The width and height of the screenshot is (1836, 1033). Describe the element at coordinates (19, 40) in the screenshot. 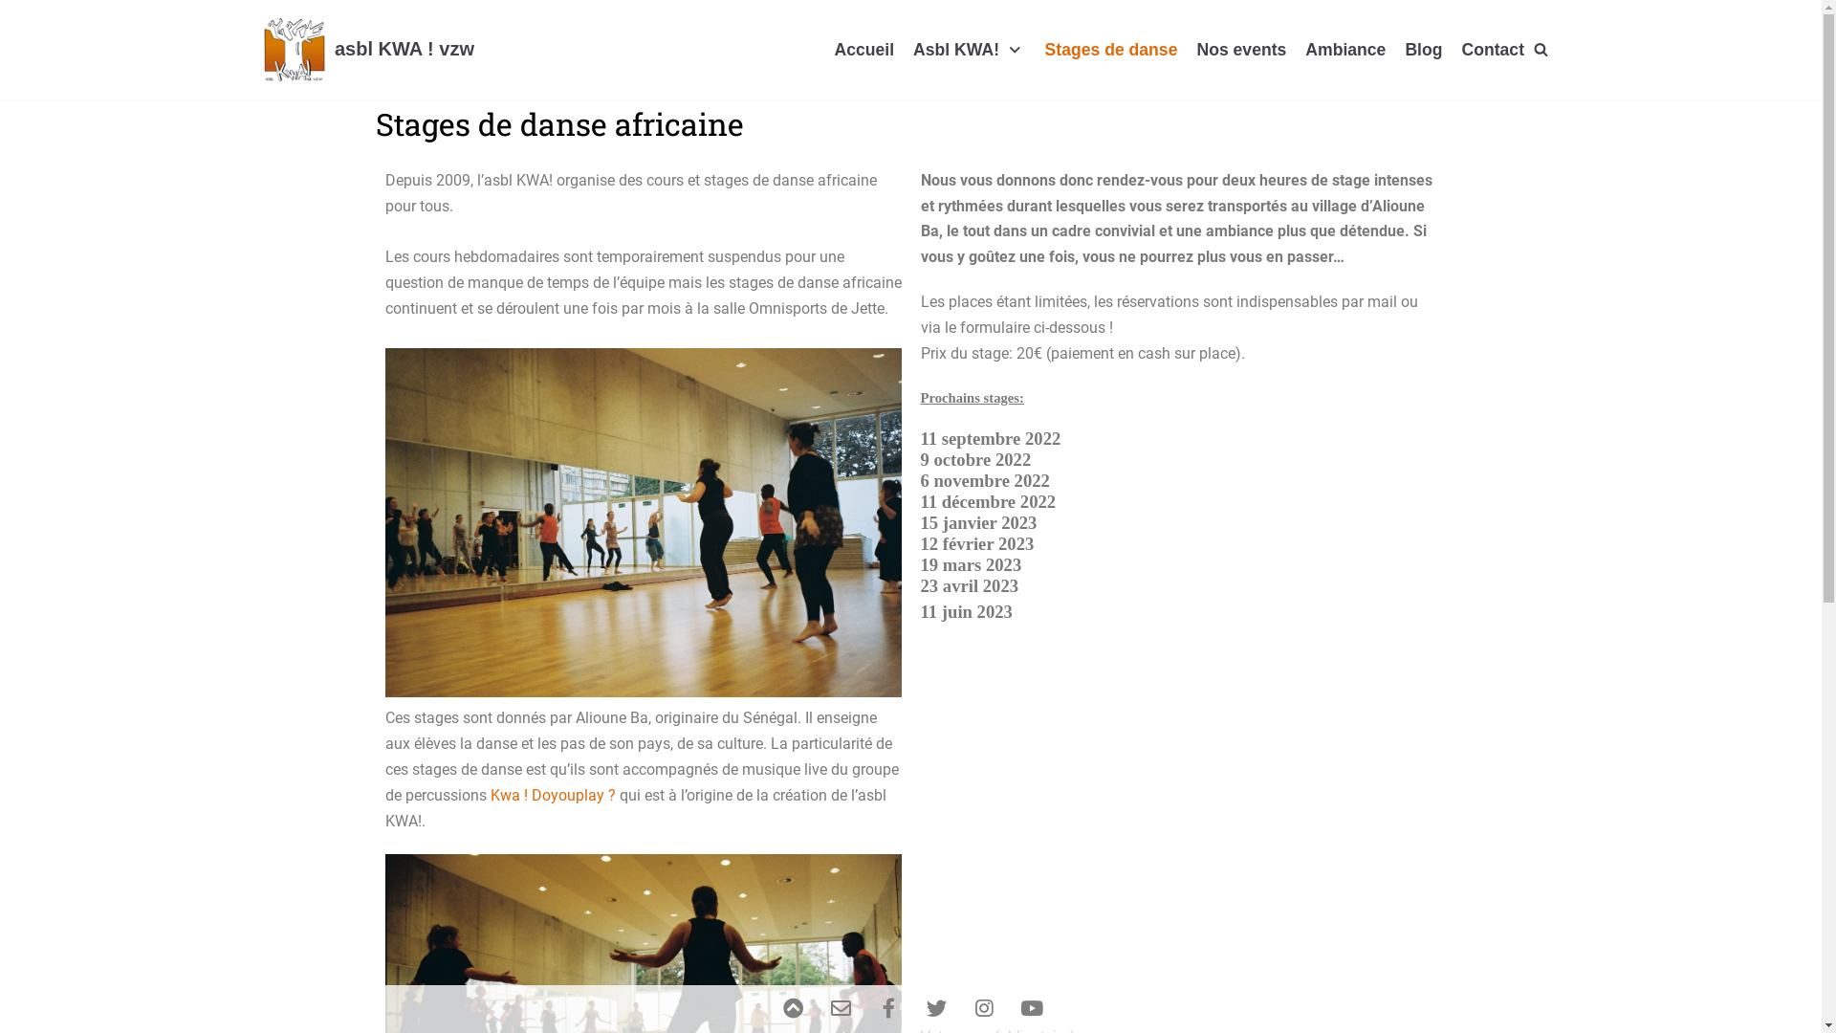

I see `Aller au contenu` at that location.